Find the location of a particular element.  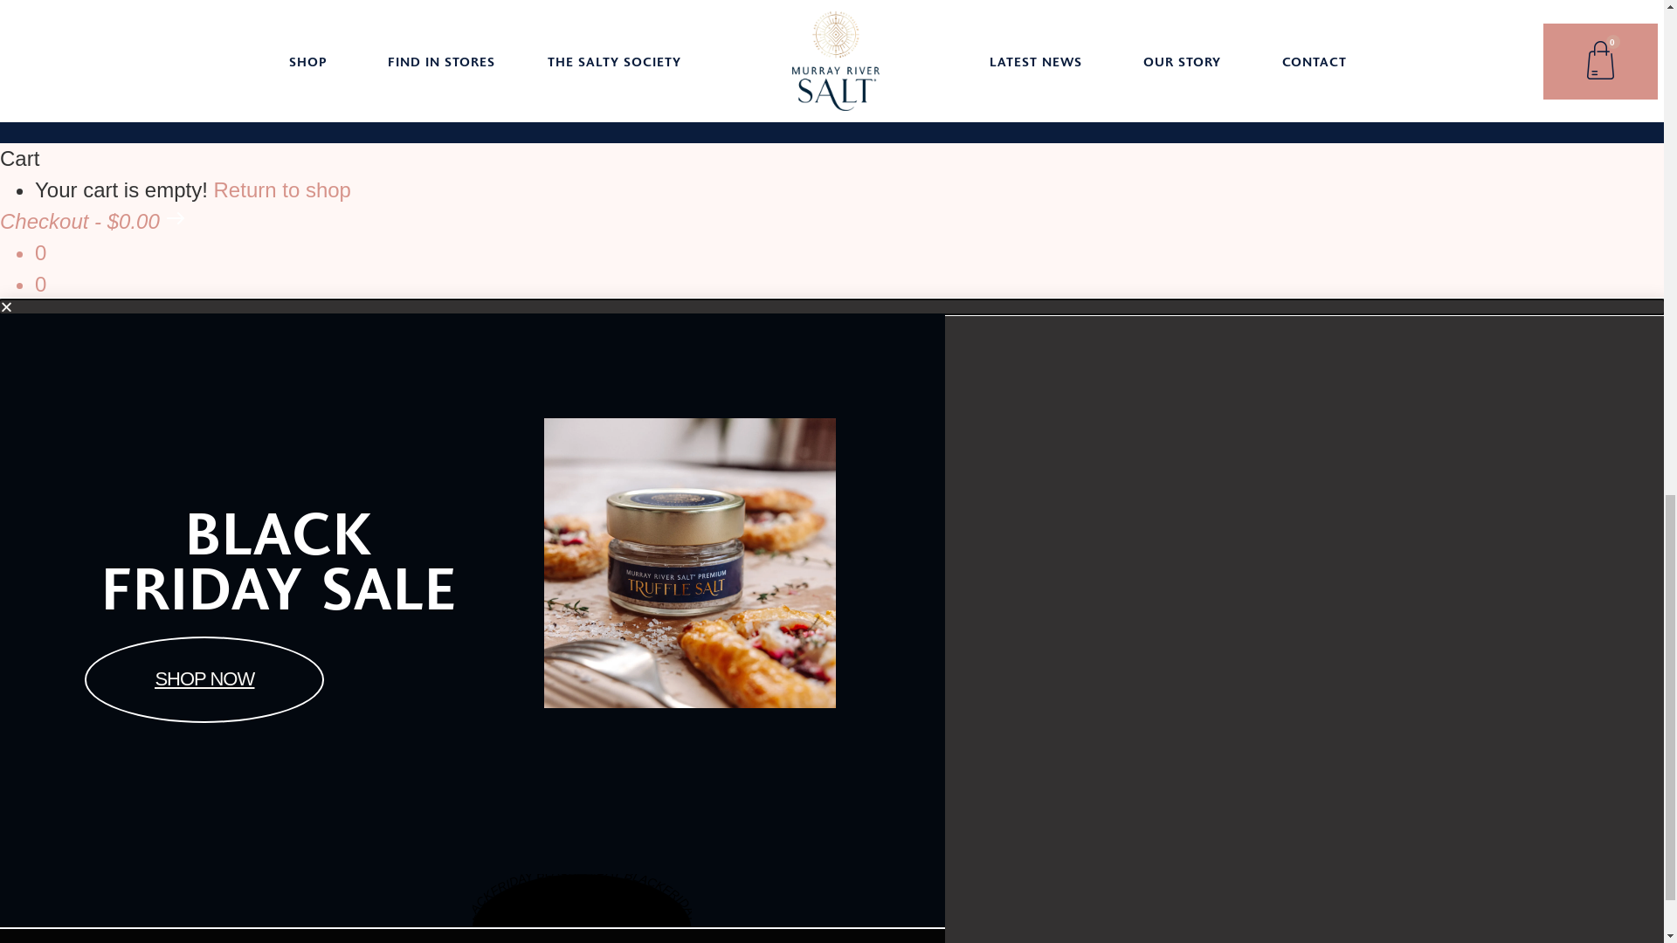

Find In Stores is located at coordinates (764, 744).